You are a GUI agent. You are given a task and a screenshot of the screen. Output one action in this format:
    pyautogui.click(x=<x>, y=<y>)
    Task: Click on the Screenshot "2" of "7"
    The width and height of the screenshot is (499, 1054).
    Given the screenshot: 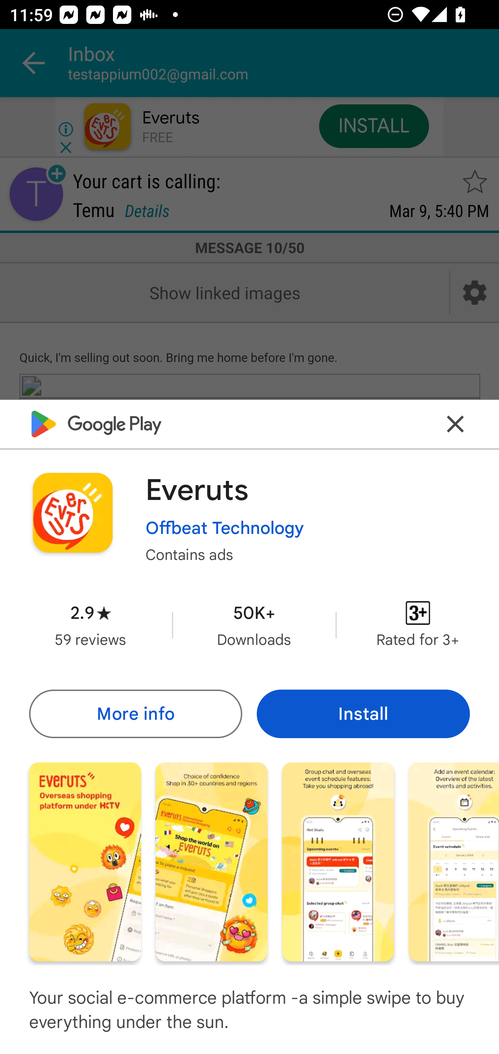 What is the action you would take?
    pyautogui.click(x=211, y=861)
    